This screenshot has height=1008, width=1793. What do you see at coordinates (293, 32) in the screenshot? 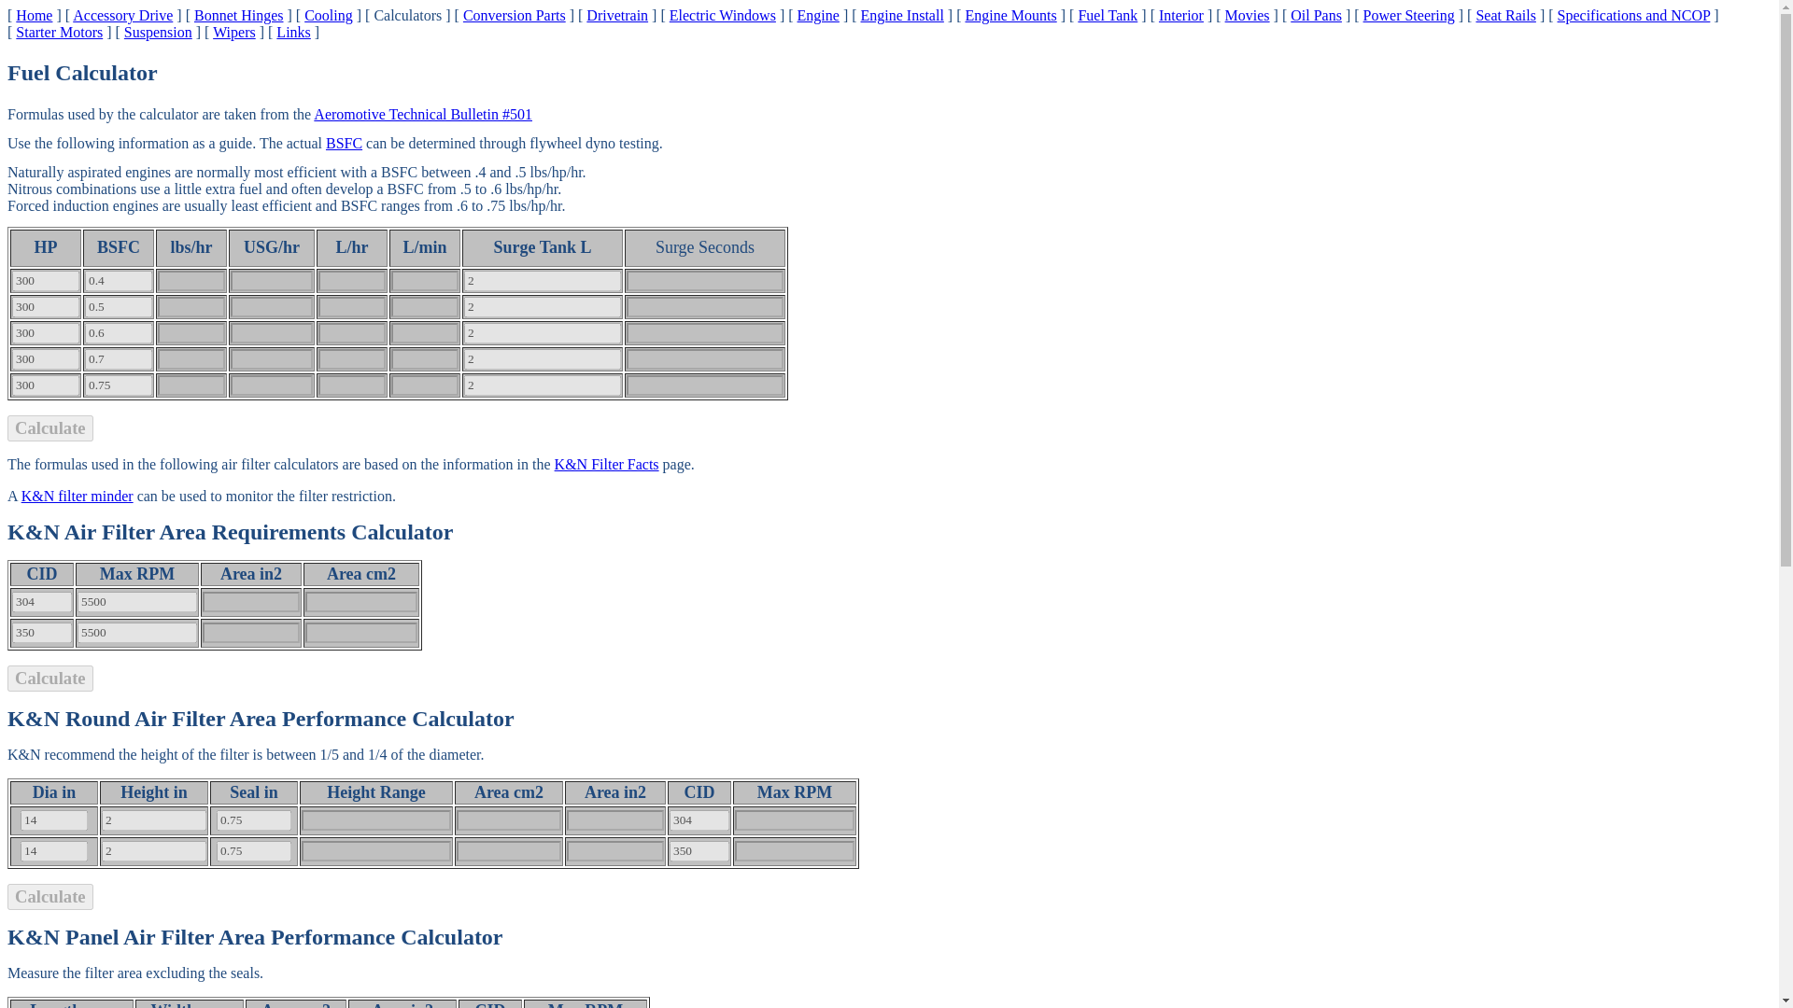
I see `Links` at bounding box center [293, 32].